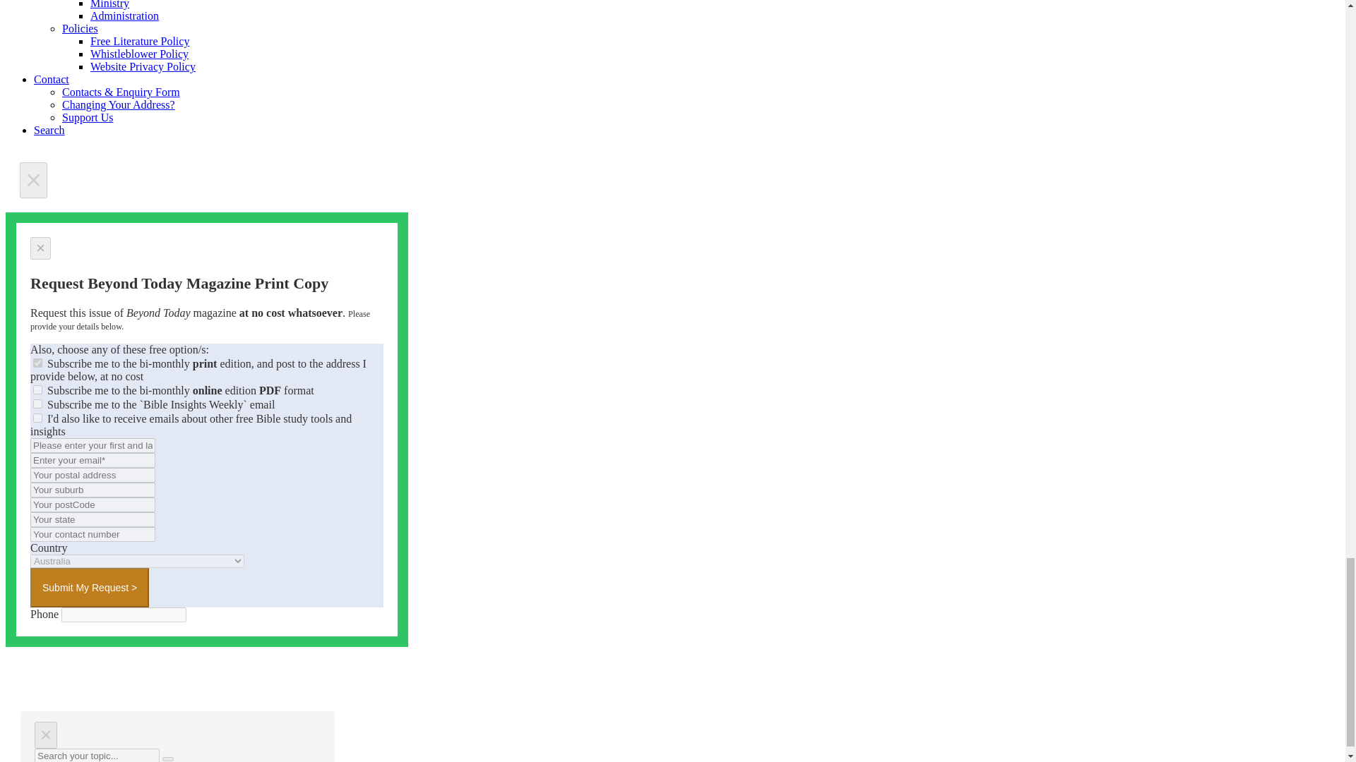 This screenshot has width=1356, height=762. Describe the element at coordinates (37, 389) in the screenshot. I see `BTMag-digital` at that location.